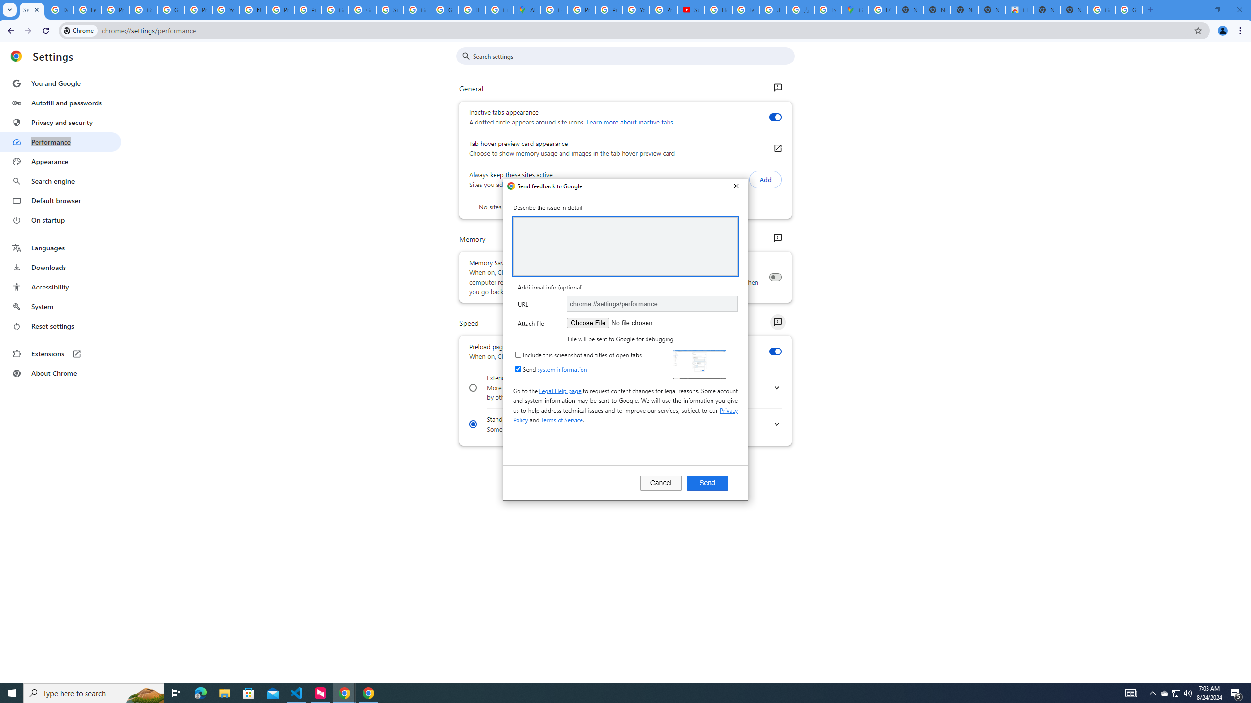 This screenshot has height=703, width=1251. Describe the element at coordinates (1152, 693) in the screenshot. I see `Notification Chevron` at that location.